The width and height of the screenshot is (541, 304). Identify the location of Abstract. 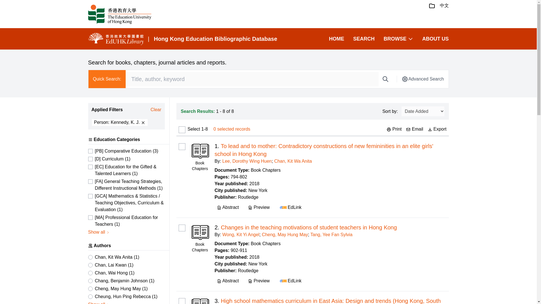
(228, 207).